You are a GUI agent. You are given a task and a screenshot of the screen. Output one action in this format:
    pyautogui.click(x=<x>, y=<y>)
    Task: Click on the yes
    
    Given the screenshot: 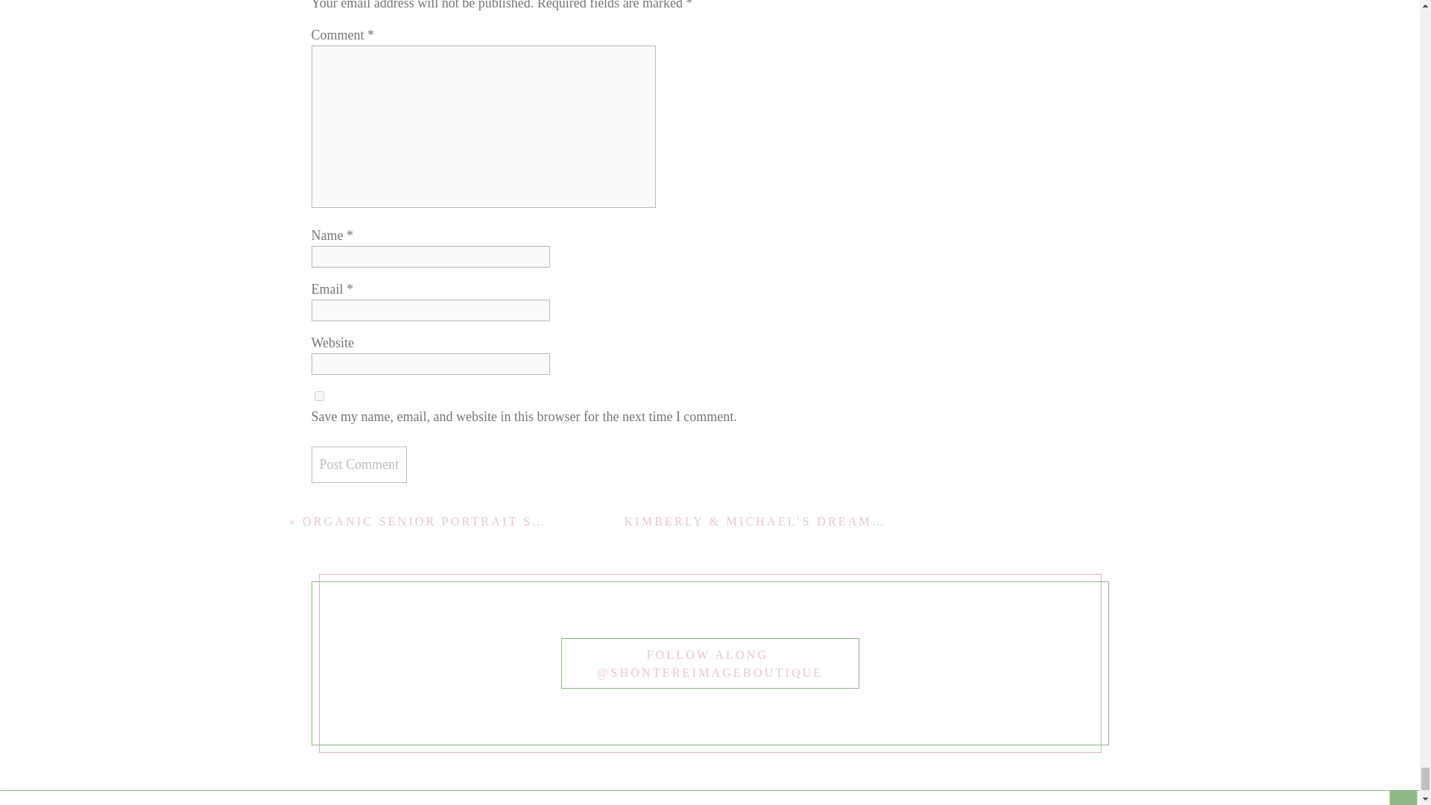 What is the action you would take?
    pyautogui.click(x=319, y=395)
    